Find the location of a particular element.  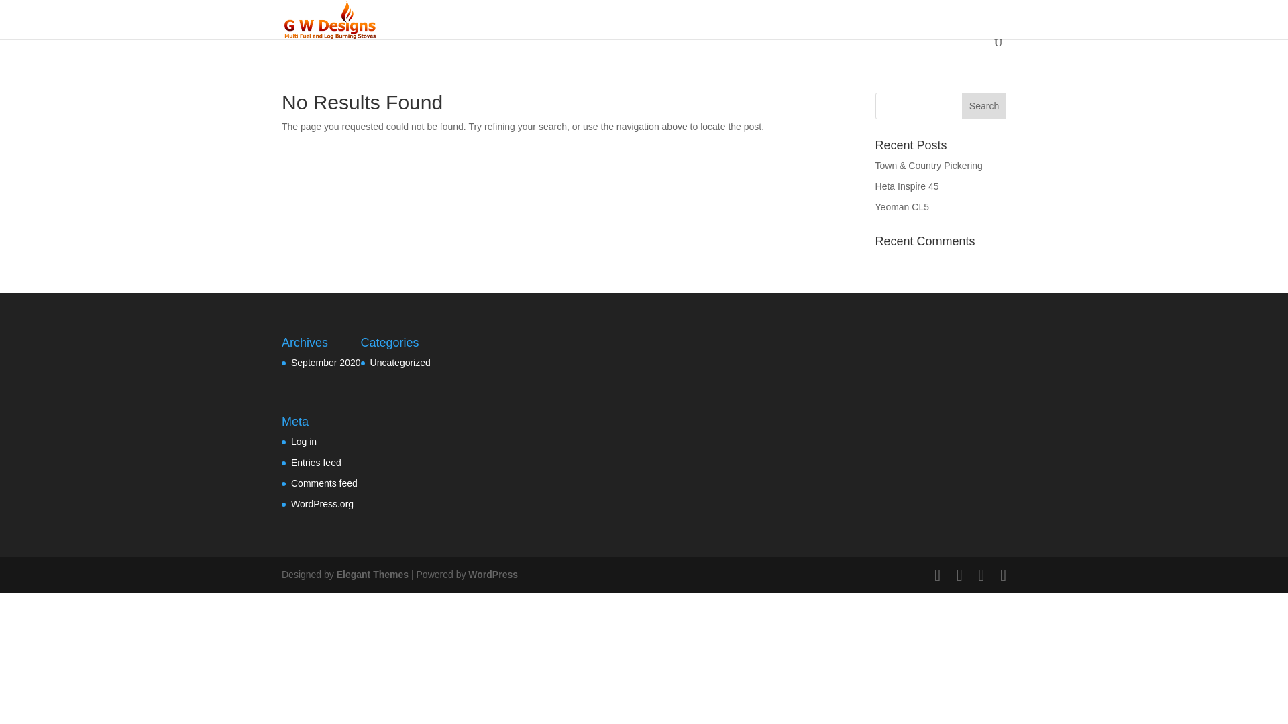

Search is located at coordinates (983, 106).